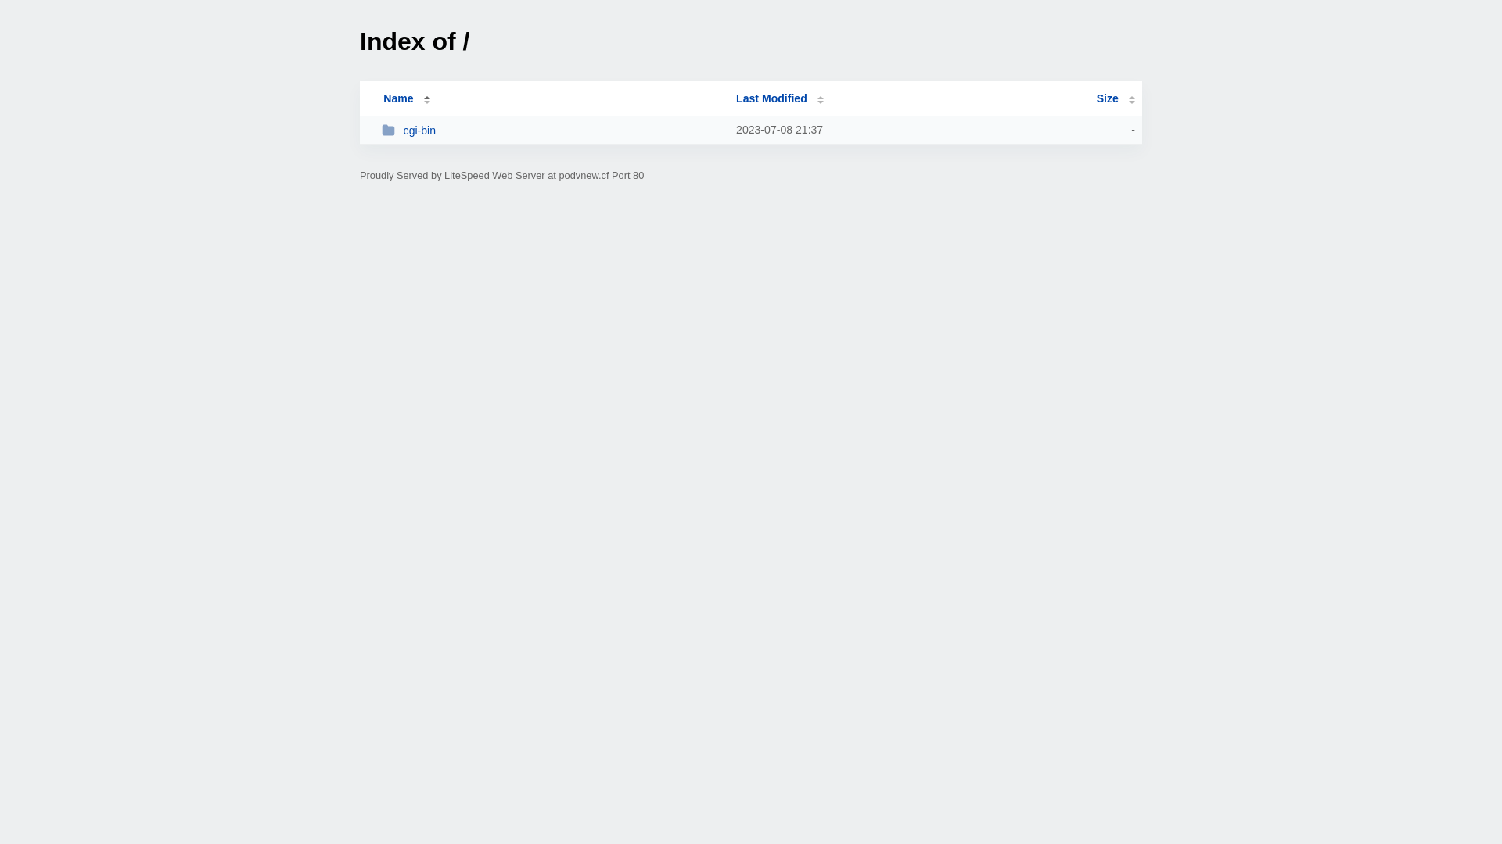 The height and width of the screenshot is (844, 1502). Describe the element at coordinates (552, 130) in the screenshot. I see `cgi-bin` at that location.